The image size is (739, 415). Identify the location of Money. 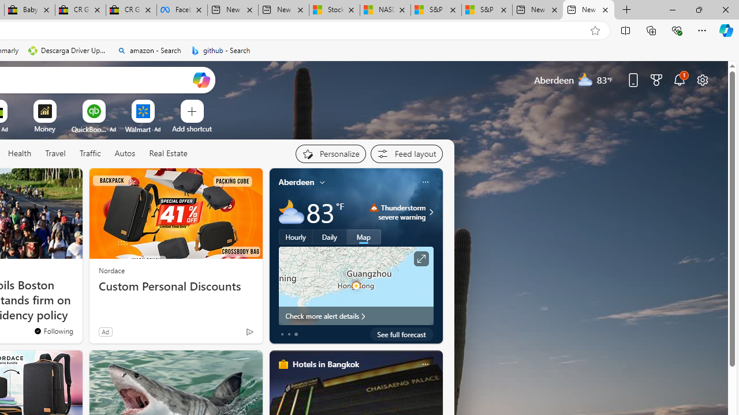
(44, 129).